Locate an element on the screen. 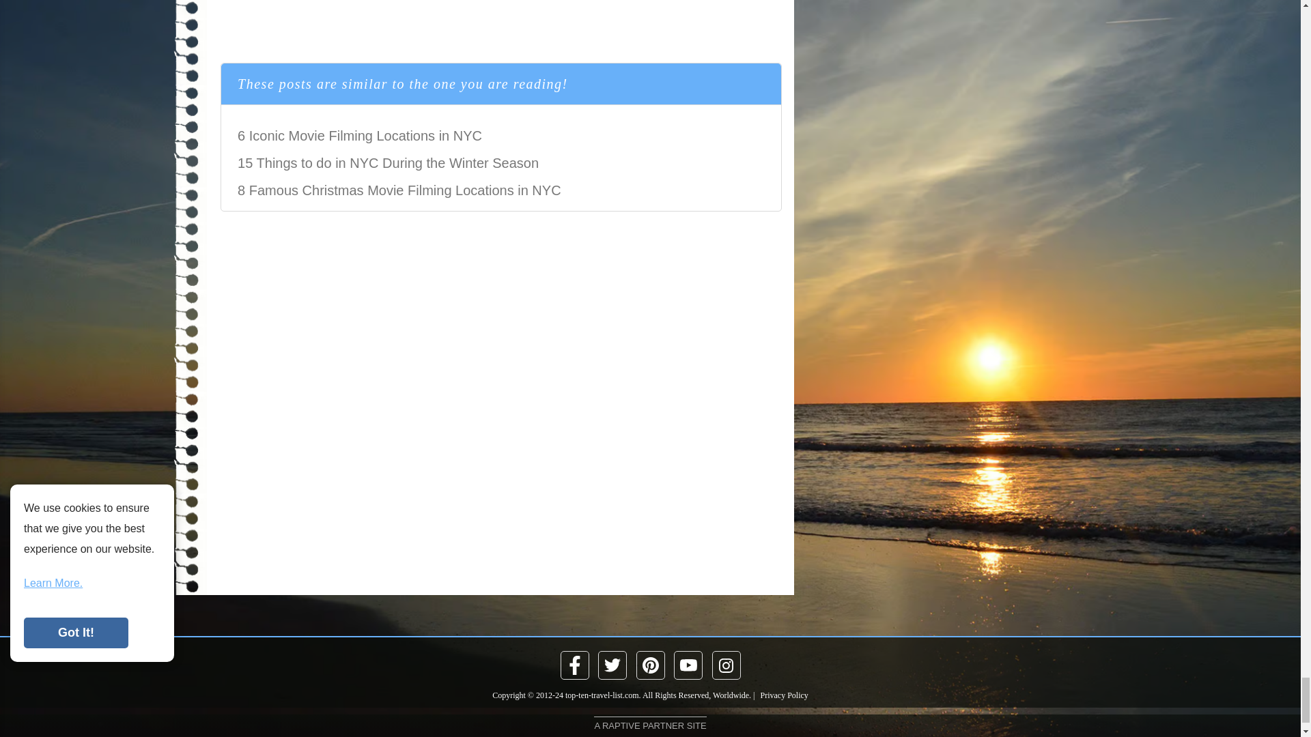 The height and width of the screenshot is (737, 1311). Top Ten Travel List on Facebook is located at coordinates (575, 665).